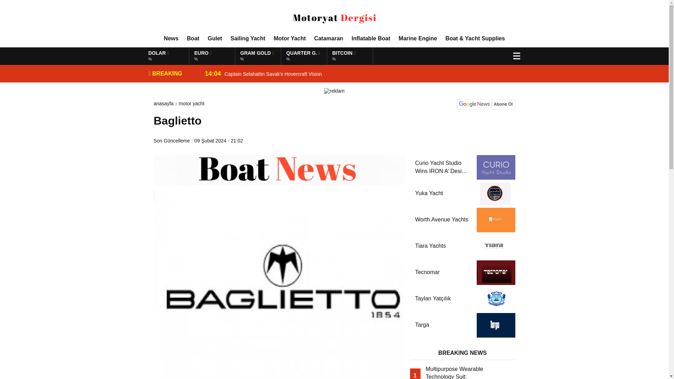  What do you see at coordinates (329, 39) in the screenshot?
I see `Inflatable Boat` at bounding box center [329, 39].